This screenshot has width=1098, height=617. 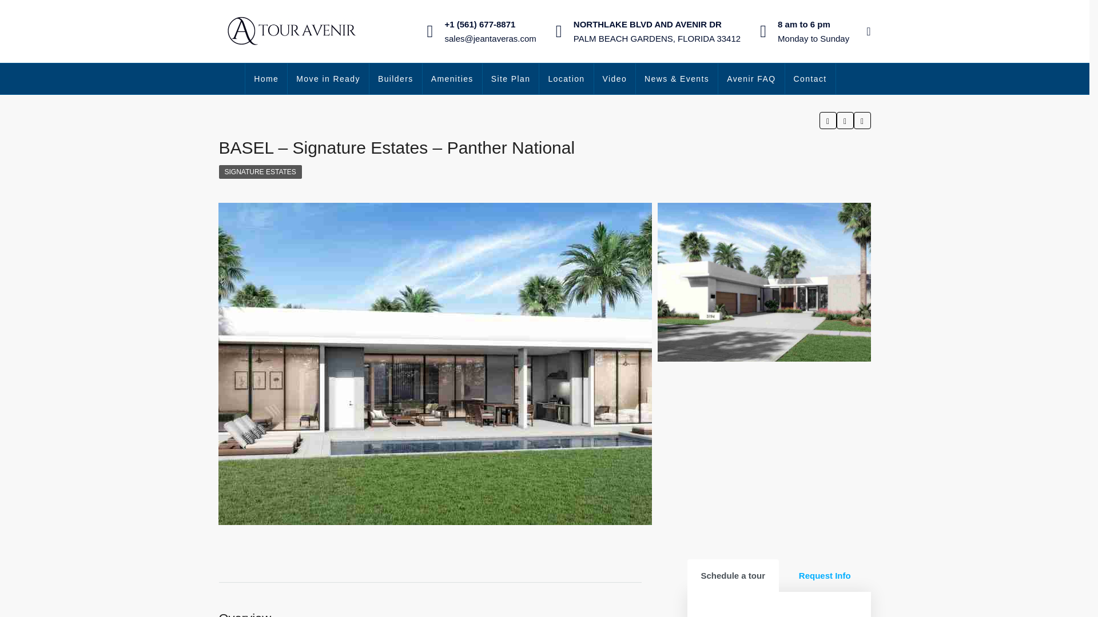 I want to click on Home, so click(x=265, y=79).